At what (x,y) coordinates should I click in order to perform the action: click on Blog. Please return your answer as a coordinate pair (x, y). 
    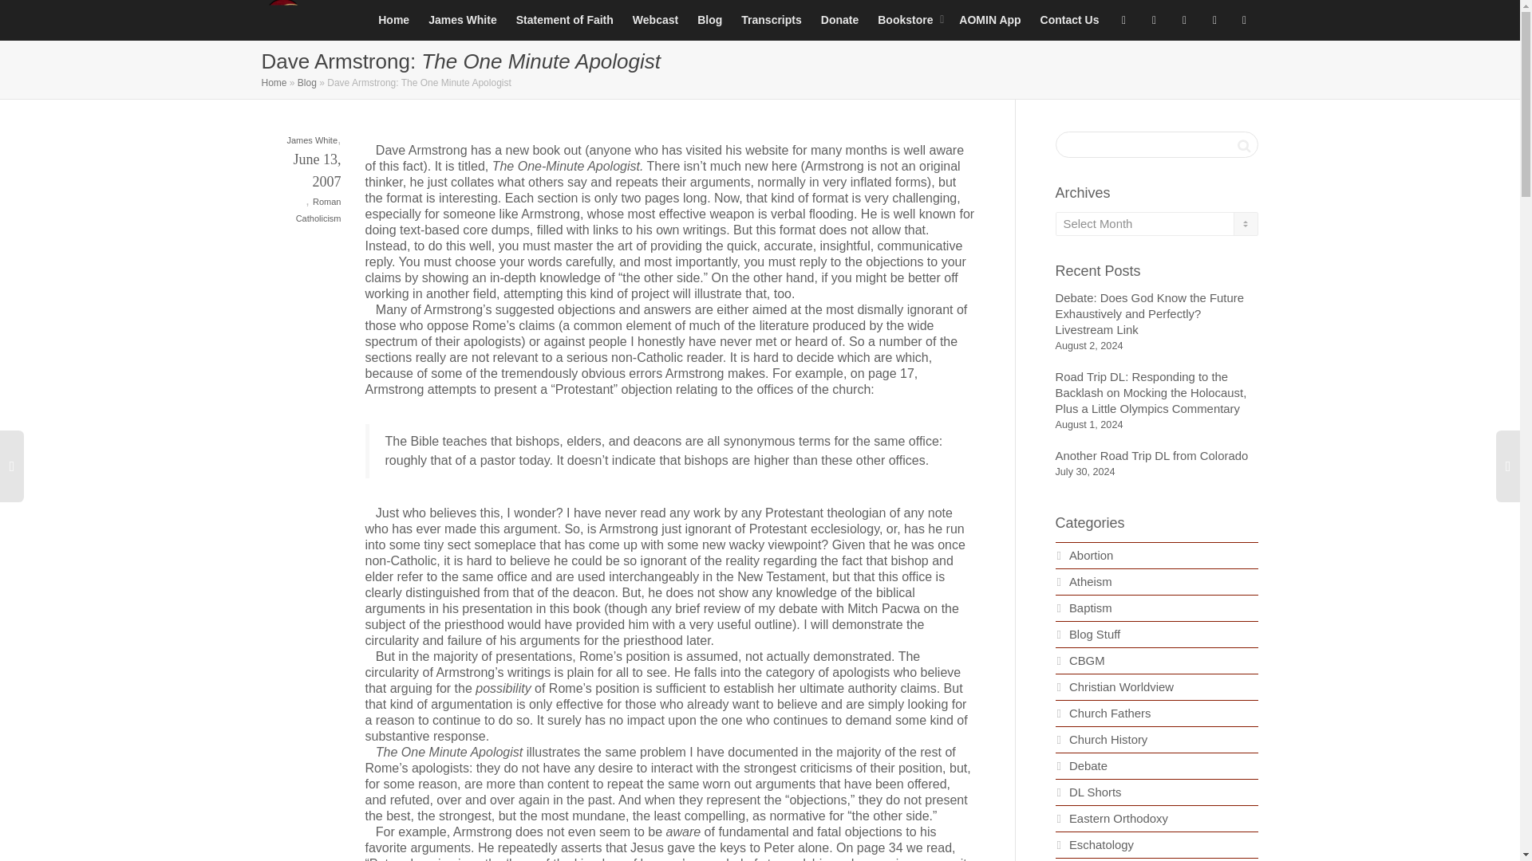
    Looking at the image, I should click on (306, 83).